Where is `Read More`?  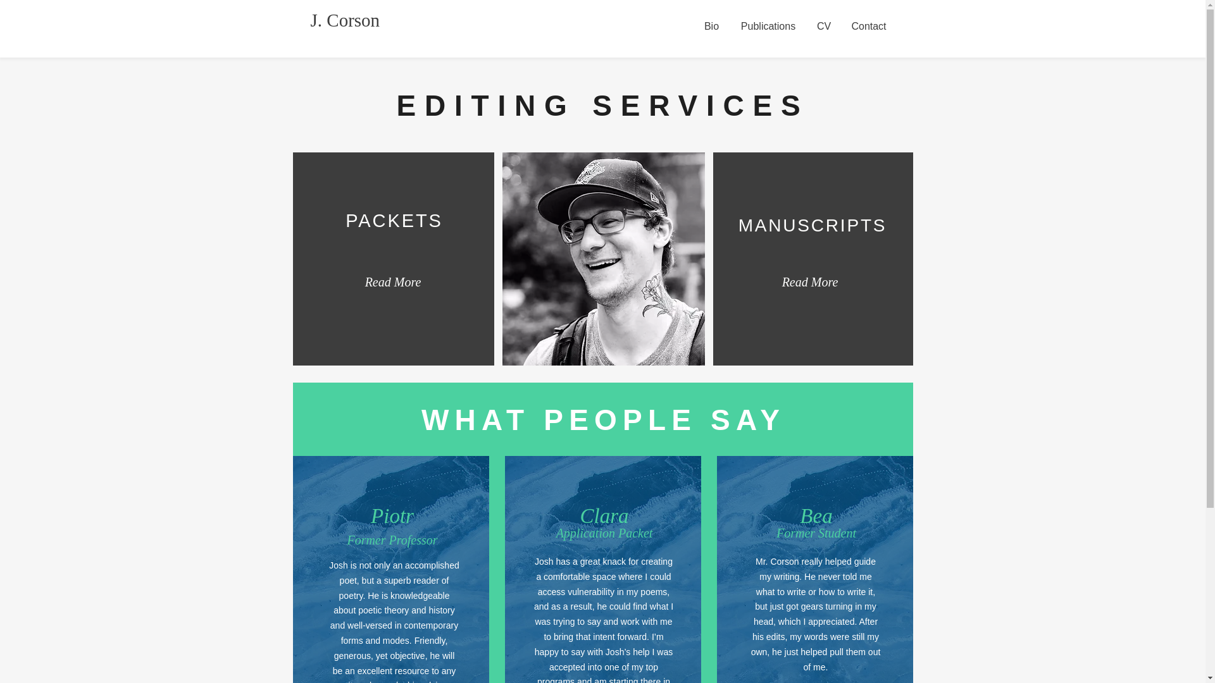 Read More is located at coordinates (810, 281).